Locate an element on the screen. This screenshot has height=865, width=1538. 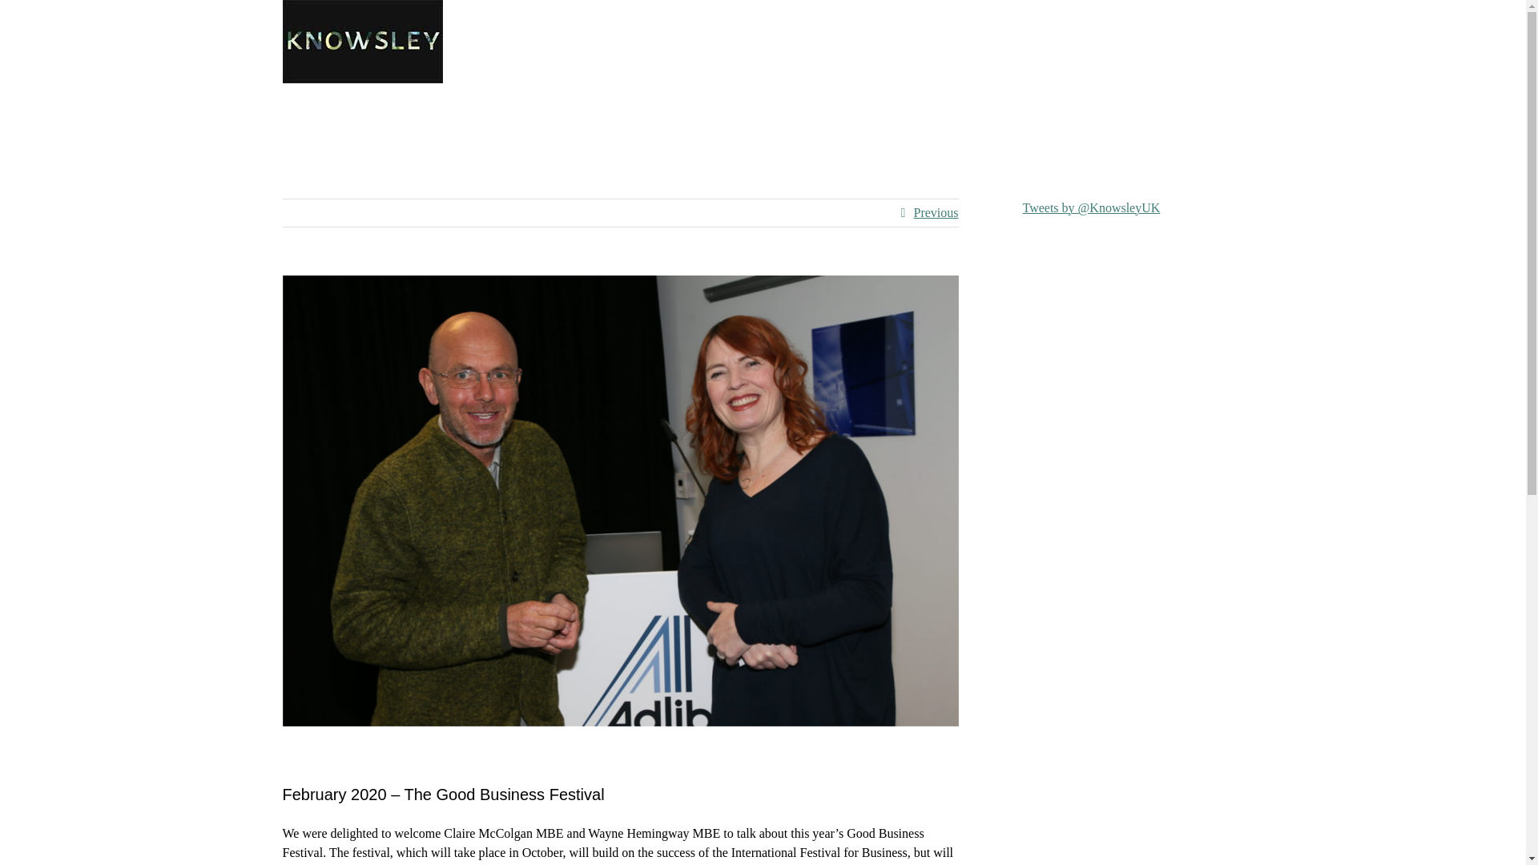
About Knowsley is located at coordinates (472, 125).